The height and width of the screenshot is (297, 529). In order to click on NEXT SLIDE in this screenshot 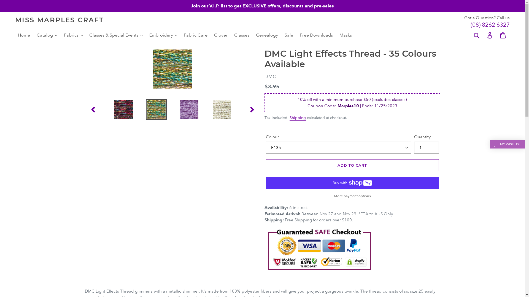, I will do `click(252, 109)`.